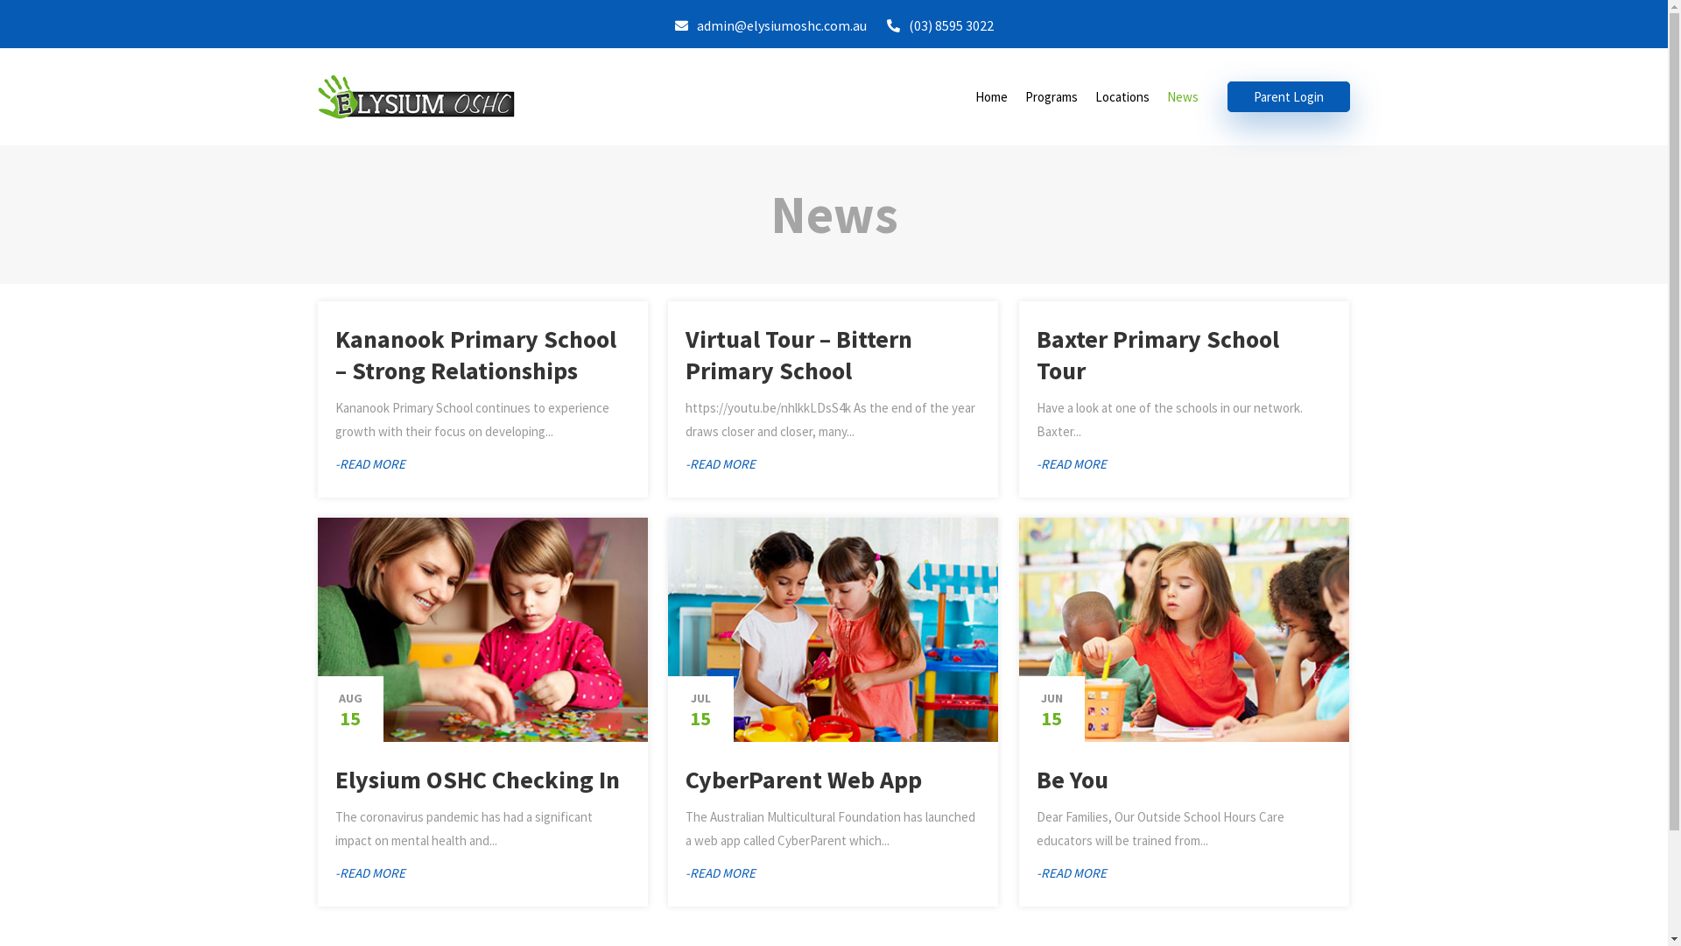 This screenshot has height=946, width=1681. What do you see at coordinates (991, 96) in the screenshot?
I see `Home` at bounding box center [991, 96].